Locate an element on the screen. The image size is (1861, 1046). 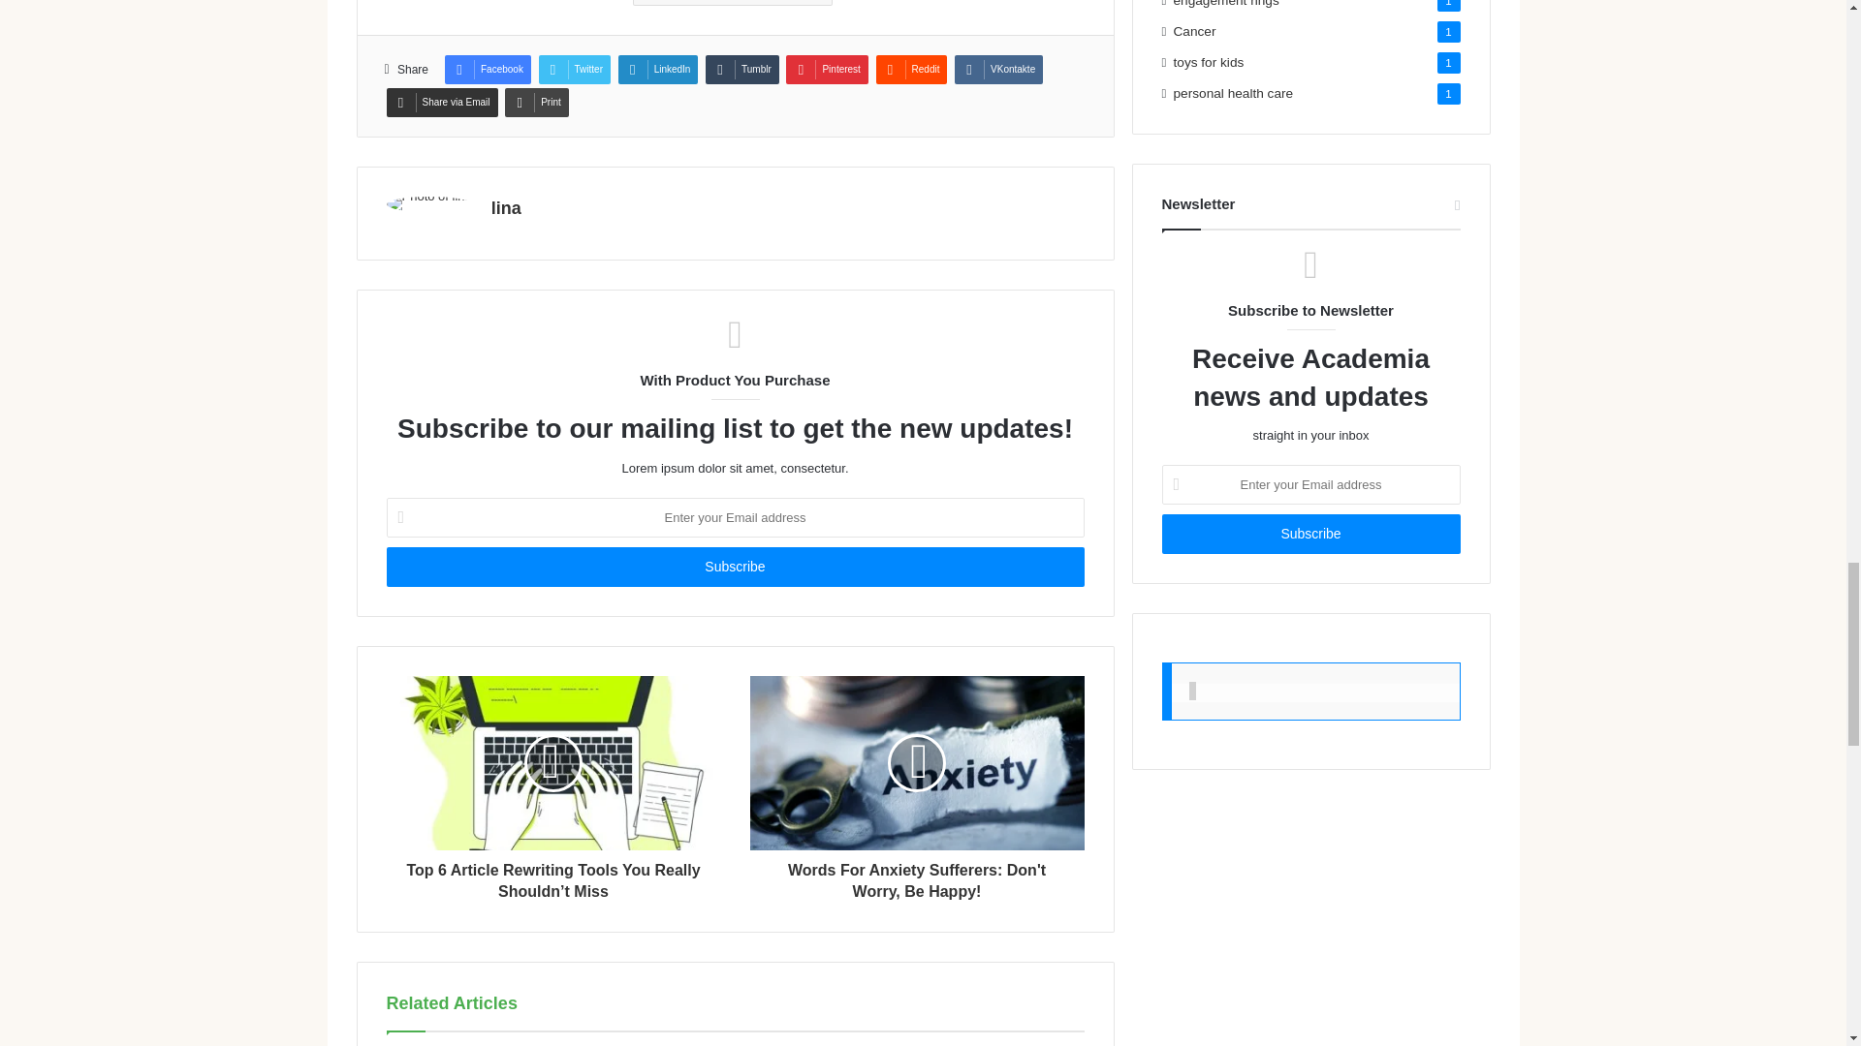
Subscribe is located at coordinates (1310, 535).